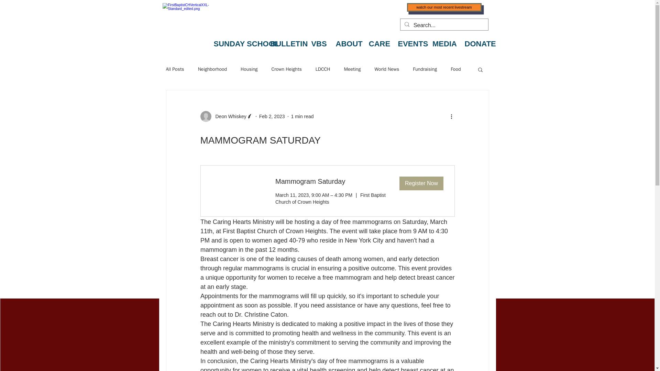 This screenshot has width=660, height=371. I want to click on Crown Heights, so click(286, 69).